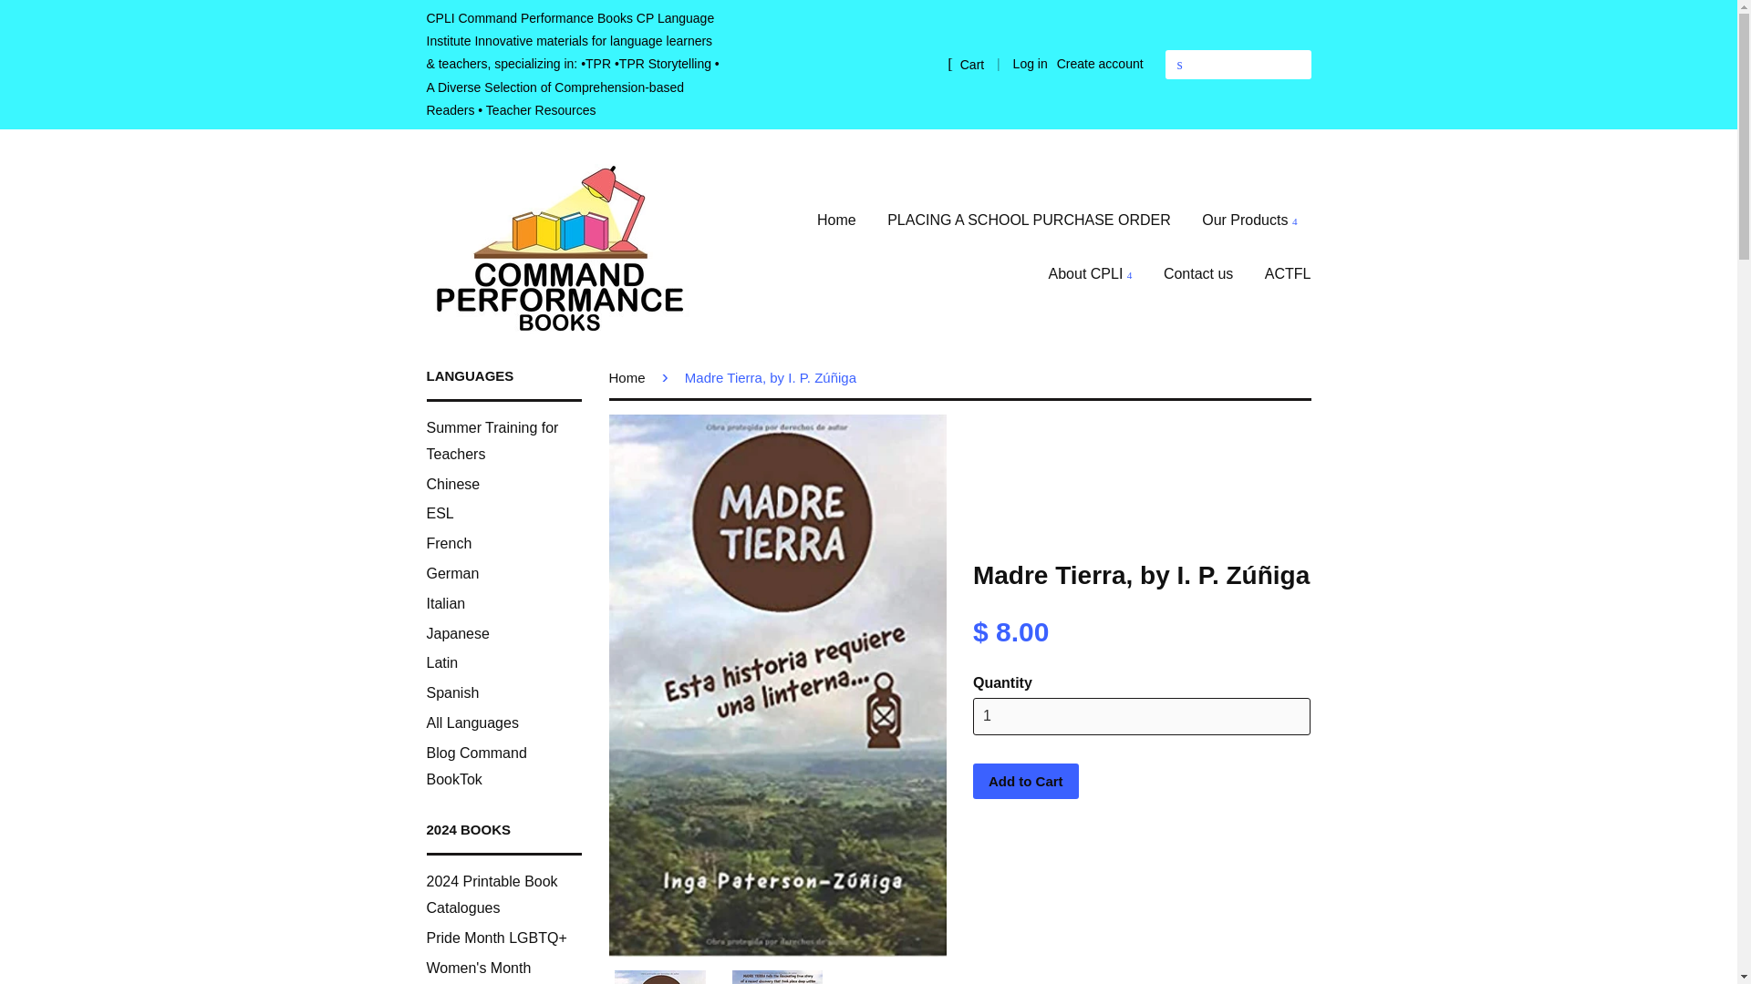 This screenshot has width=1751, height=984. Describe the element at coordinates (965, 65) in the screenshot. I see `Cart` at that location.